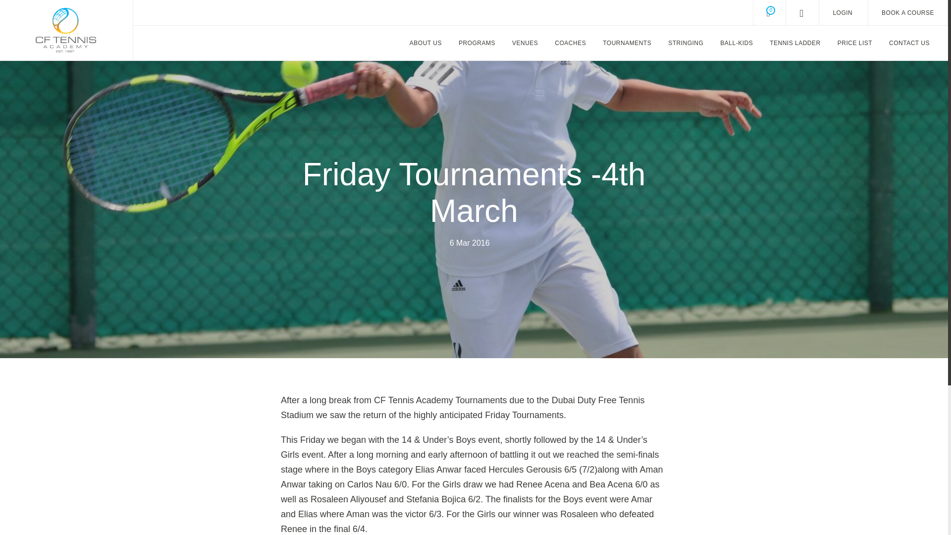 This screenshot has width=951, height=535. I want to click on ABOUT US, so click(425, 43).